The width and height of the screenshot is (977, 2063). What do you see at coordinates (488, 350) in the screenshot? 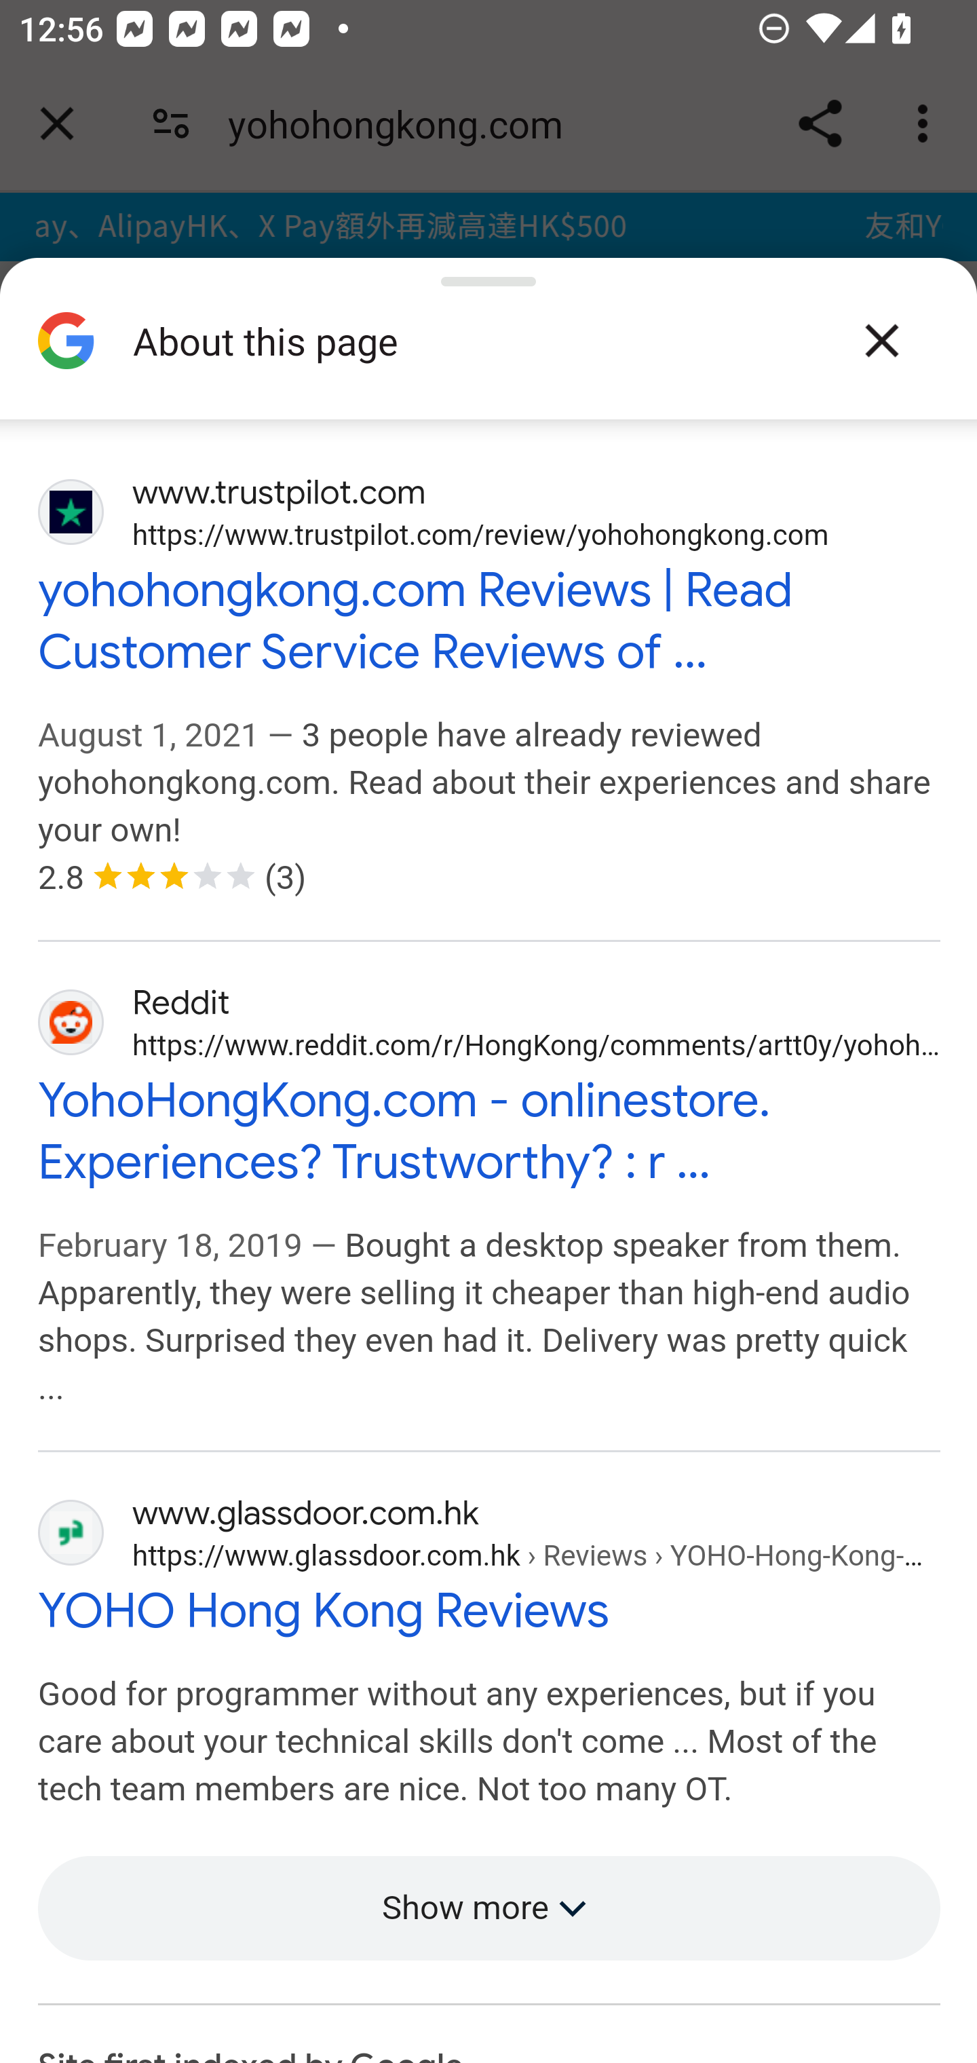
I see `About this page Close` at bounding box center [488, 350].